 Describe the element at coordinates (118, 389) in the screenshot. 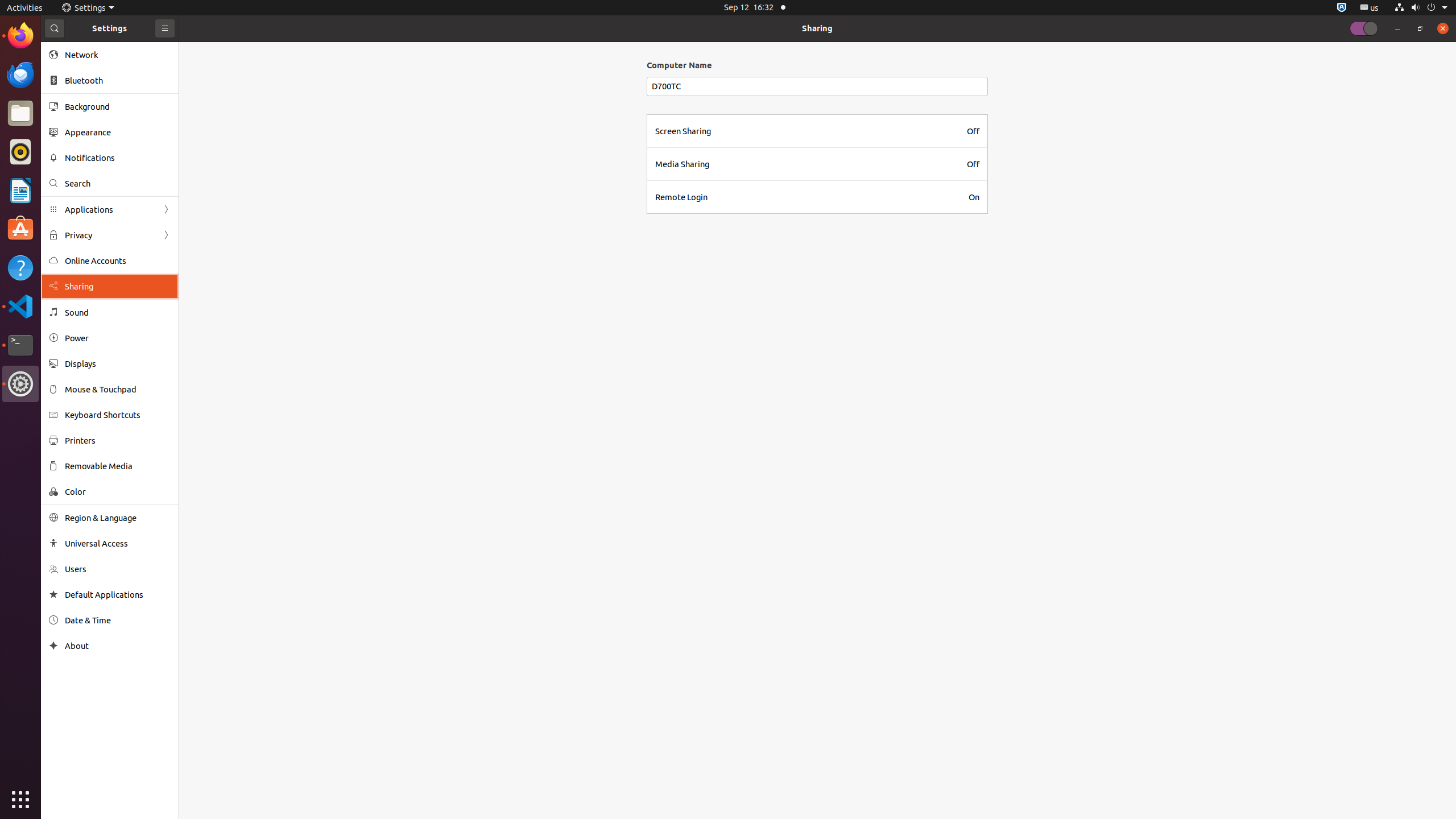

I see `Mouse & Touchpad` at that location.